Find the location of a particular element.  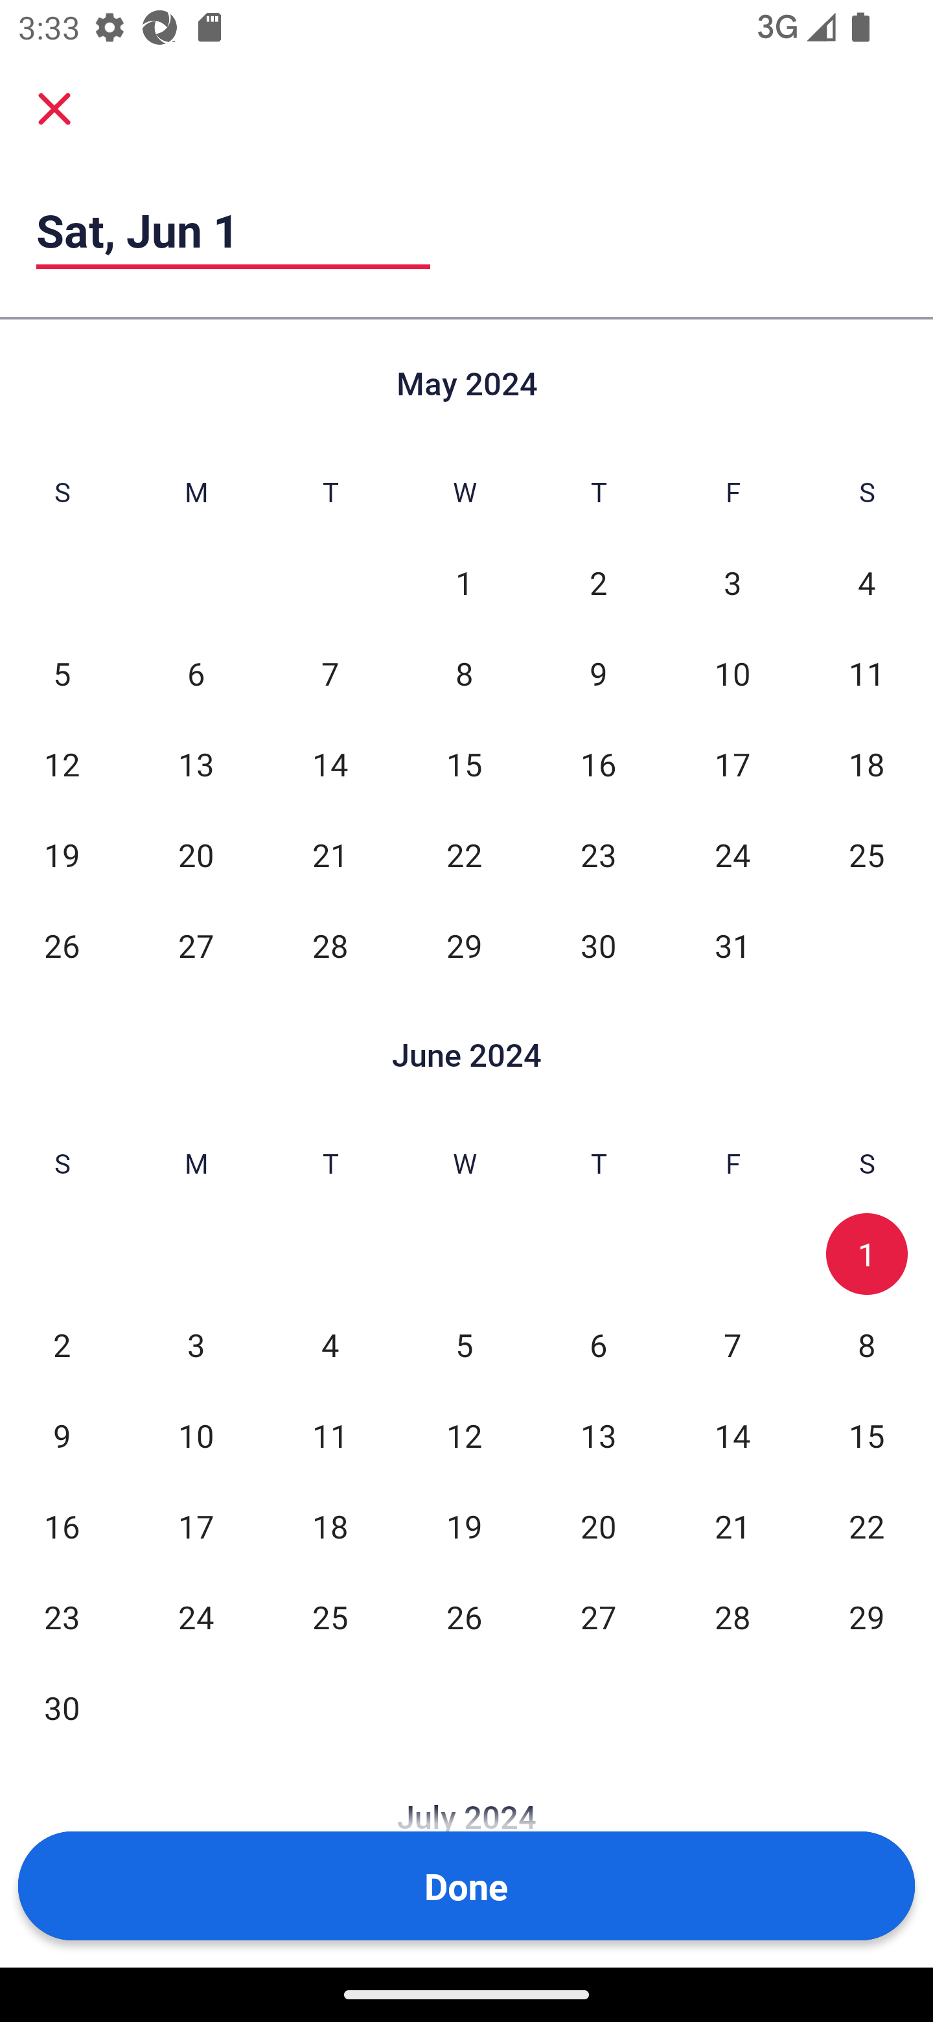

12 Wed, Jun 12, Not Selected is located at coordinates (464, 1435).